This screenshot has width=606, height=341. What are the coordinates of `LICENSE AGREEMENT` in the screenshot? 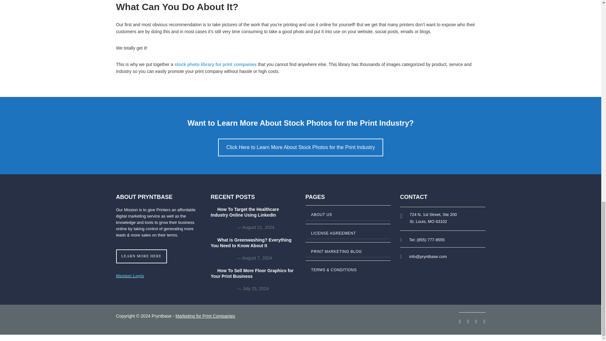 It's located at (348, 234).